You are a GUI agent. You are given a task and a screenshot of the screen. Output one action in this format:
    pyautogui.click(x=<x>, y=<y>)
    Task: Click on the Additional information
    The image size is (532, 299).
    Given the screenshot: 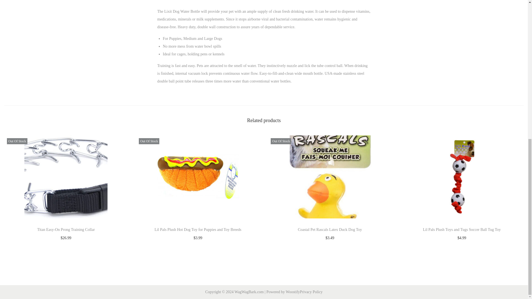 What is the action you would take?
    pyautogui.click(x=284, y=1)
    